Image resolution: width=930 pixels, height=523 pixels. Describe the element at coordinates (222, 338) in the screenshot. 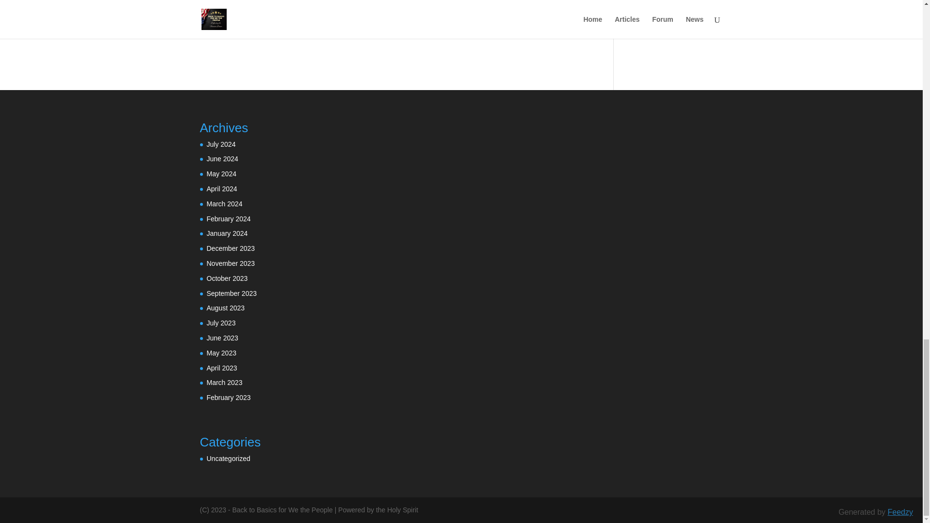

I see `June 2023` at that location.